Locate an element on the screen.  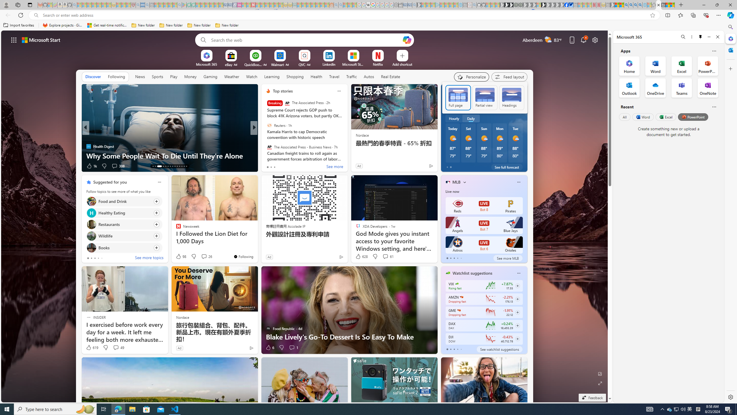
Wallet - Sleeping is located at coordinates (400, 5).